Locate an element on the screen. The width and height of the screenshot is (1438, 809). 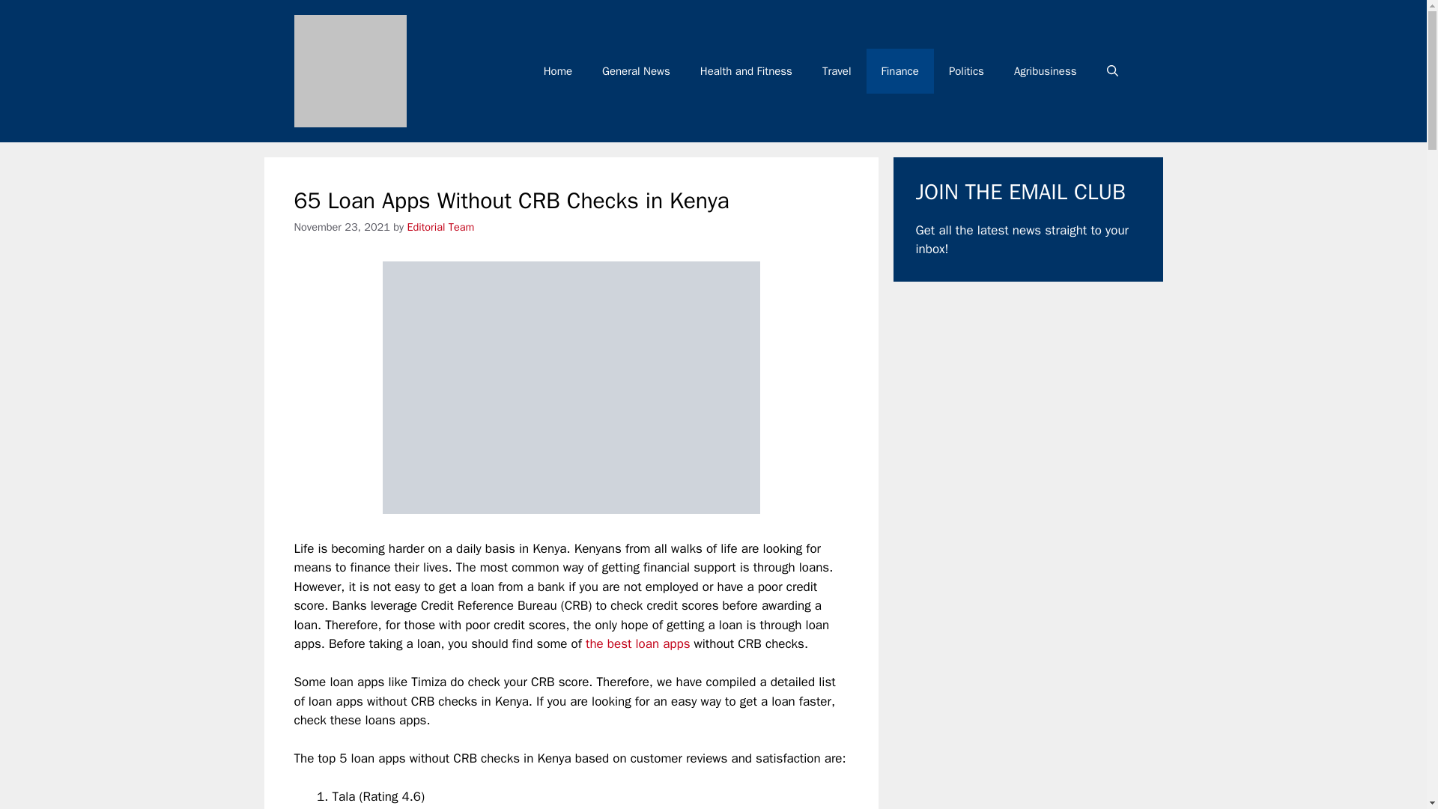
Agribusiness is located at coordinates (1046, 70).